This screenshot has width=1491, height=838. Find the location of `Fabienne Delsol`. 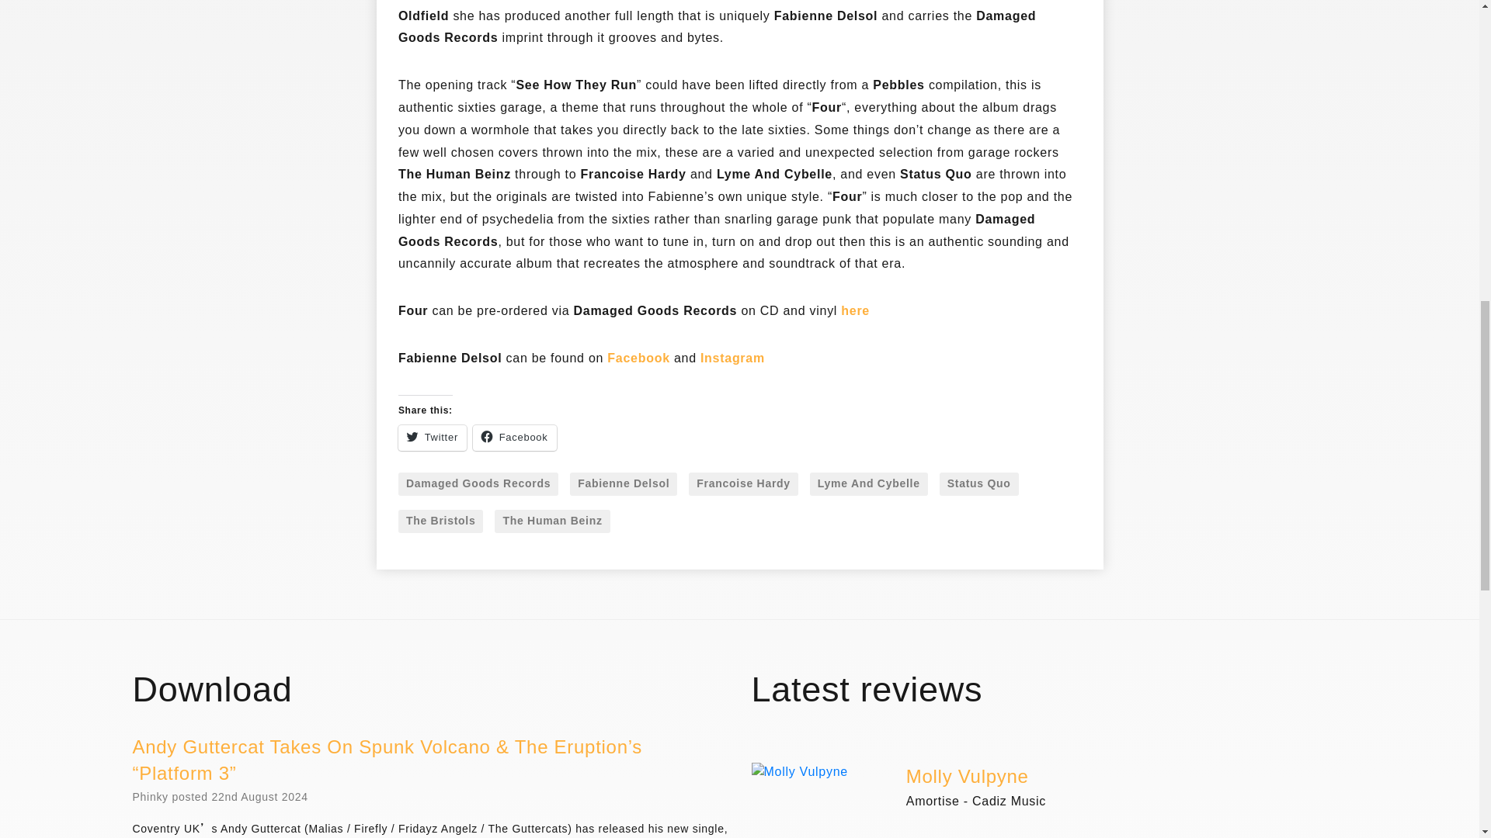

Fabienne Delsol is located at coordinates (623, 484).